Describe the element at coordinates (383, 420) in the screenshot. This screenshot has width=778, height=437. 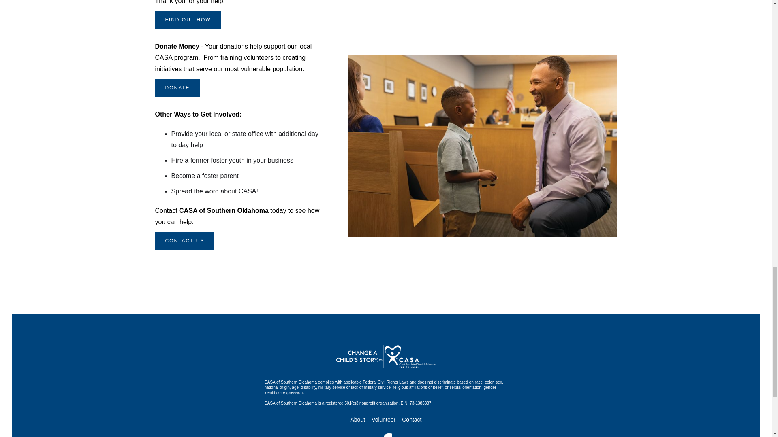
I see `Volunteer` at that location.